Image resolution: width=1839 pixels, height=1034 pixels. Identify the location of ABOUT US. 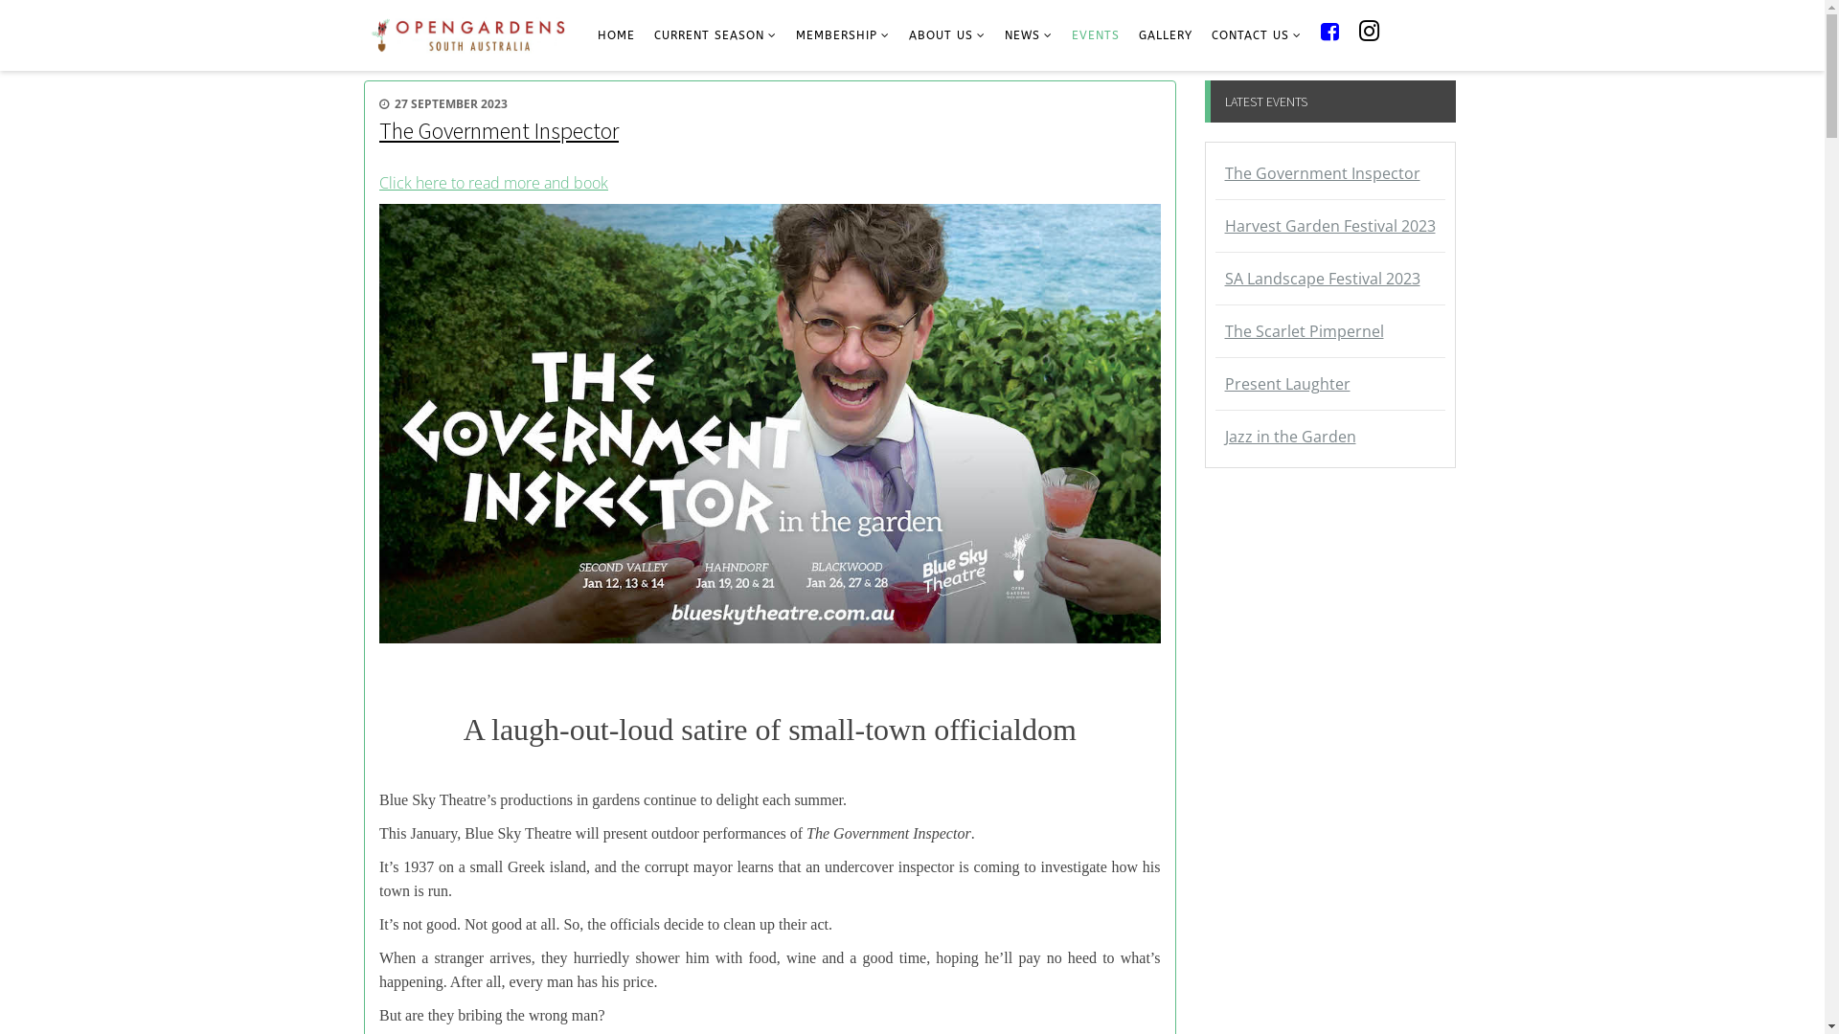
(947, 36).